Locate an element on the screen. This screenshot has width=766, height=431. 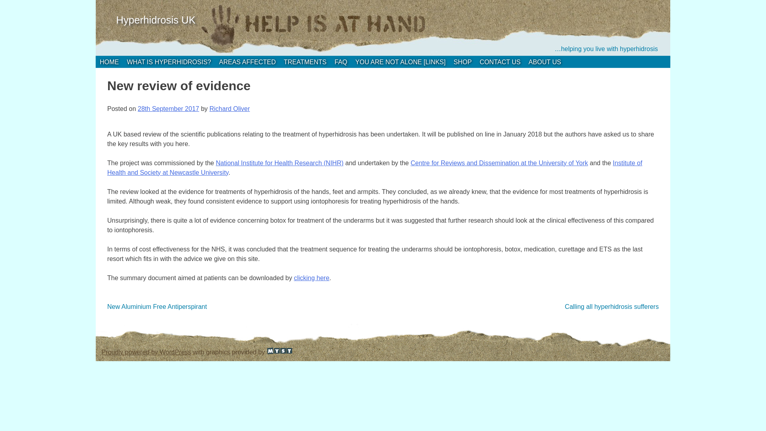
FAQ is located at coordinates (341, 62).